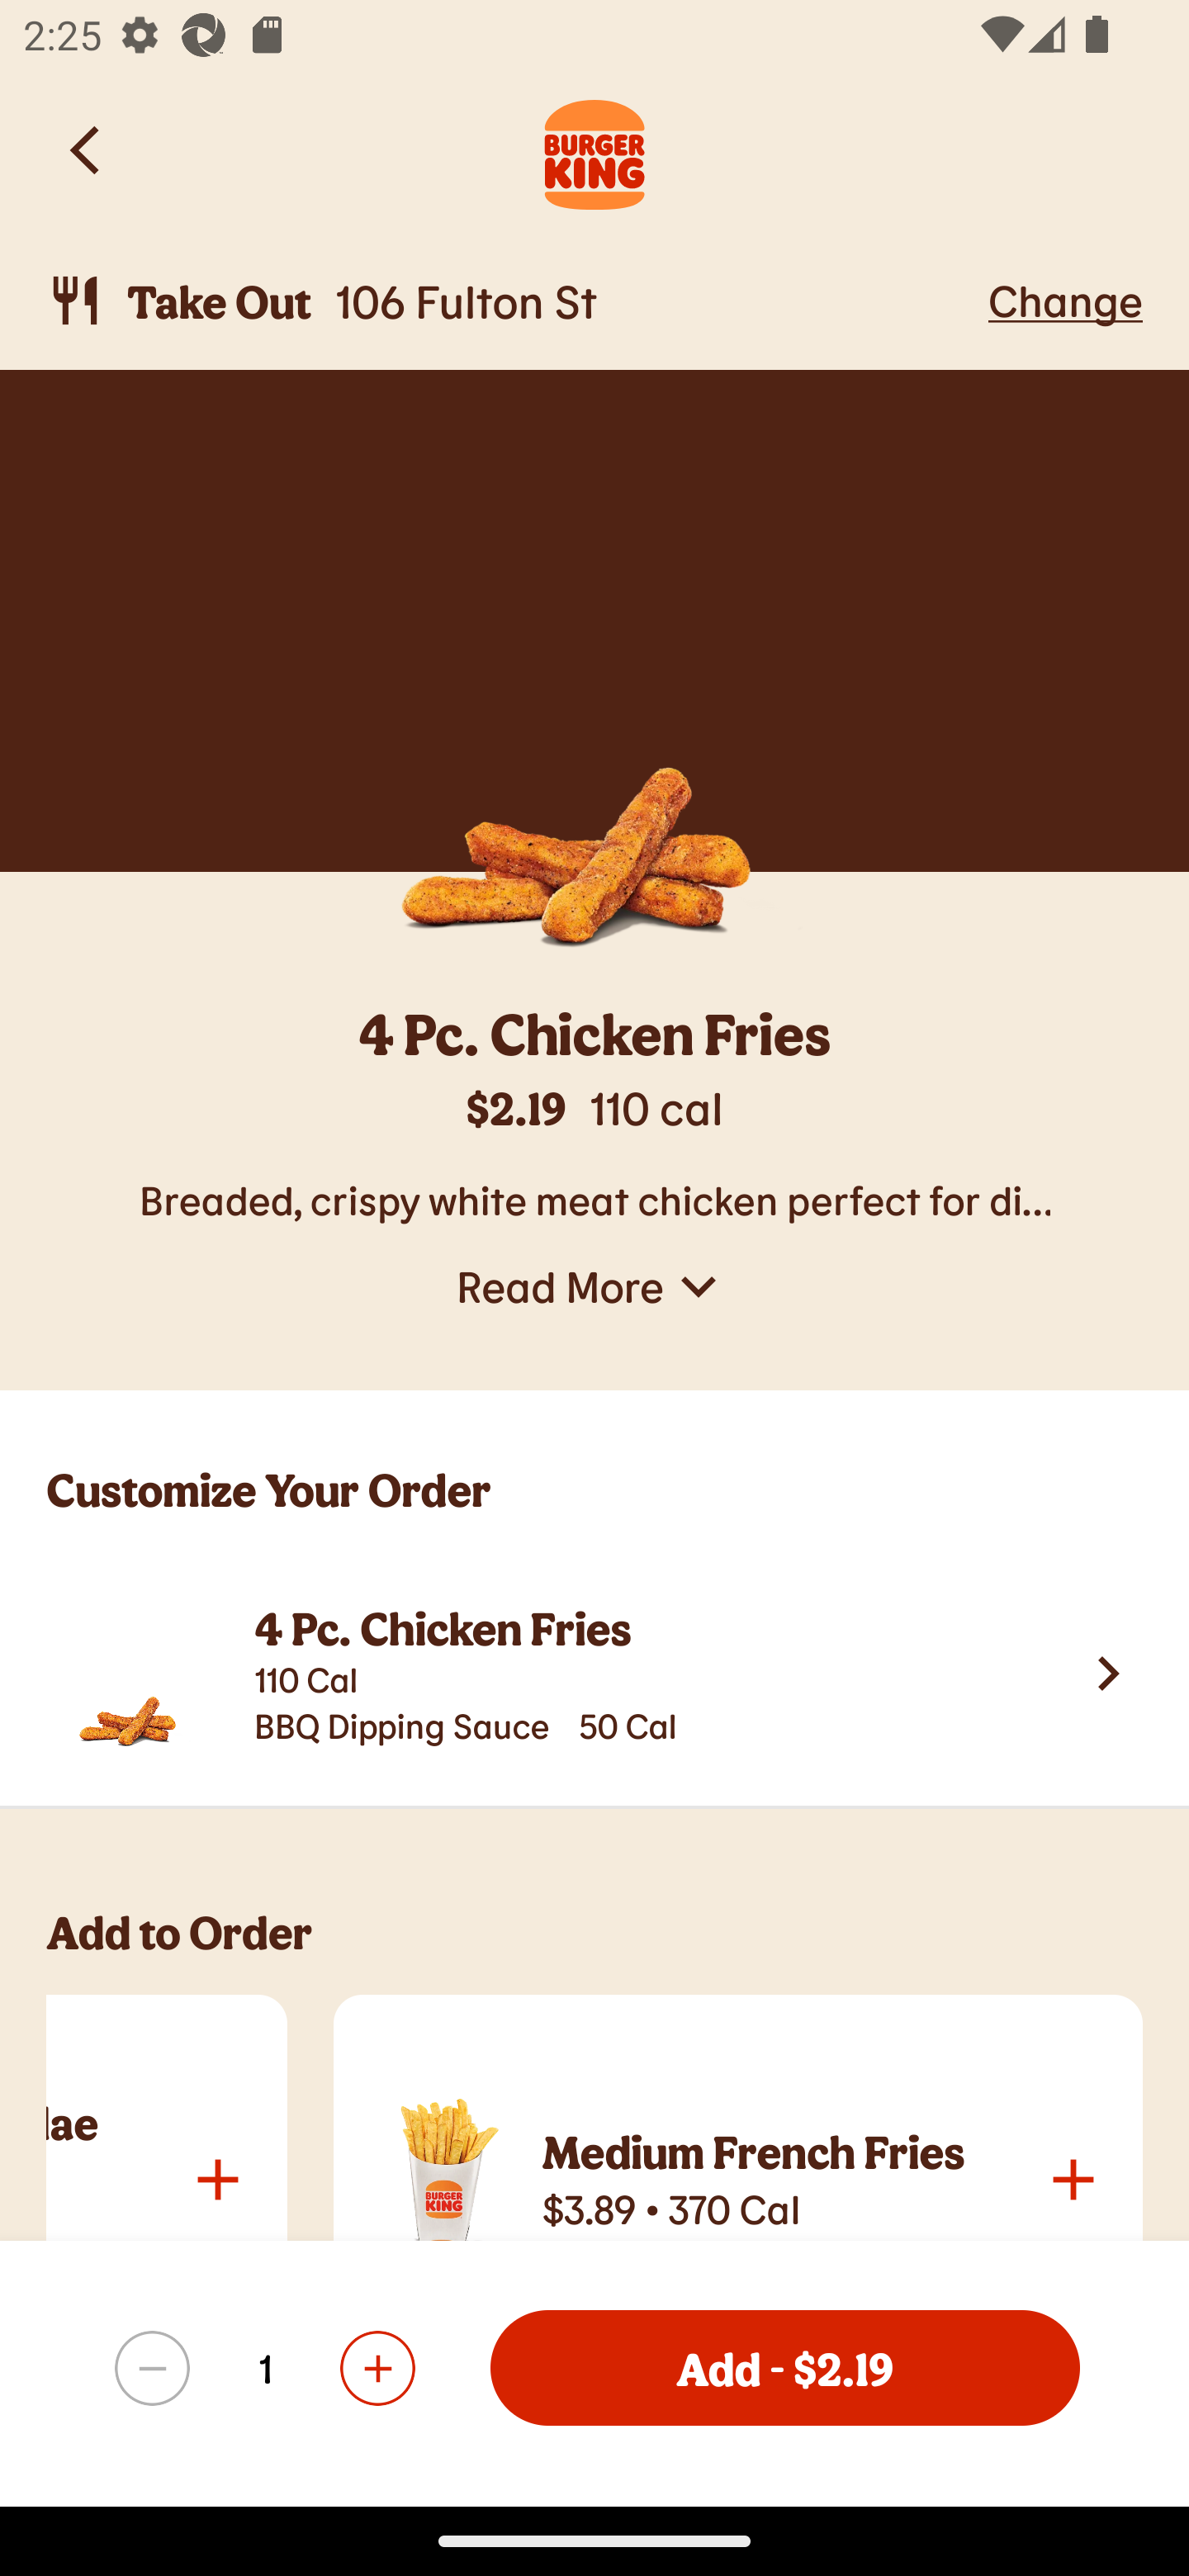  I want to click on Customize Your Order, so click(594, 1465).